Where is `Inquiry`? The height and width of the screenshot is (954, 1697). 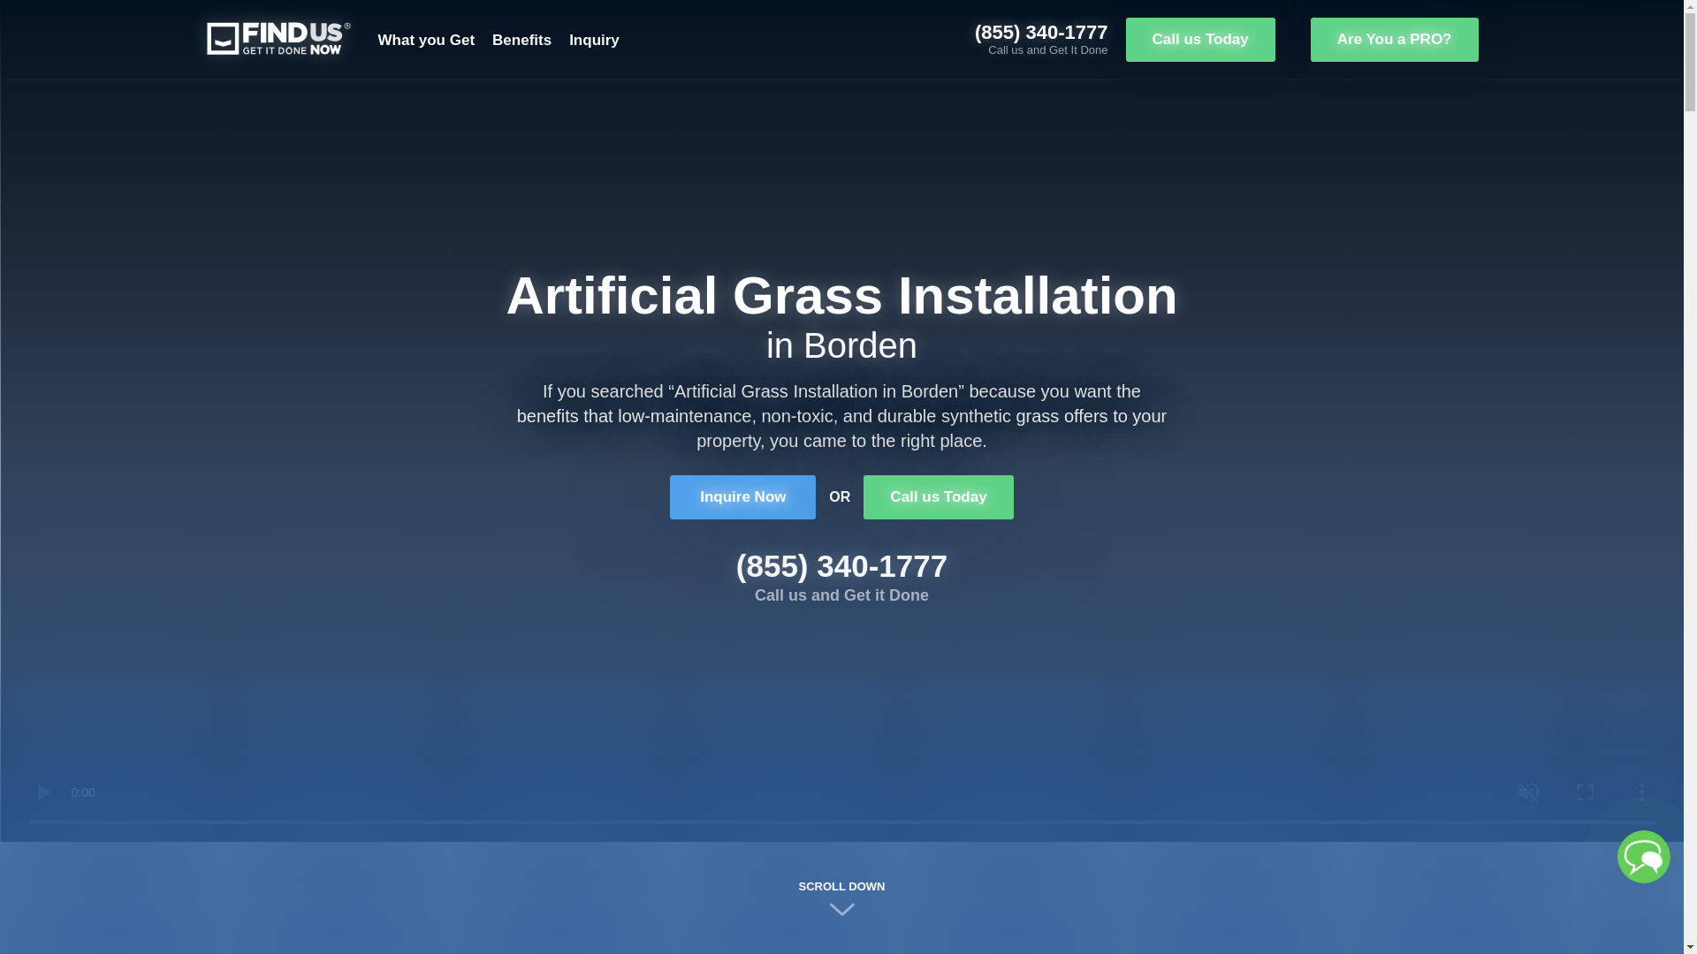
Inquiry is located at coordinates (594, 40).